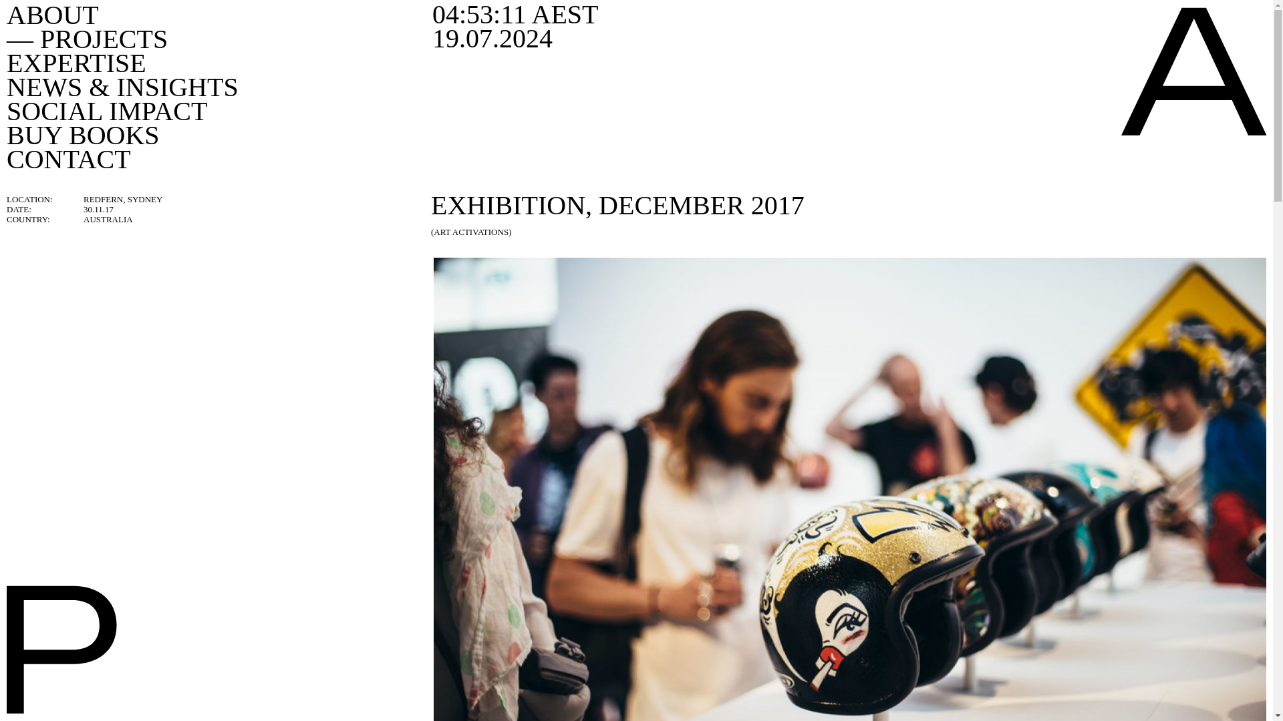  Describe the element at coordinates (76, 63) in the screenshot. I see `EXPERTISE` at that location.